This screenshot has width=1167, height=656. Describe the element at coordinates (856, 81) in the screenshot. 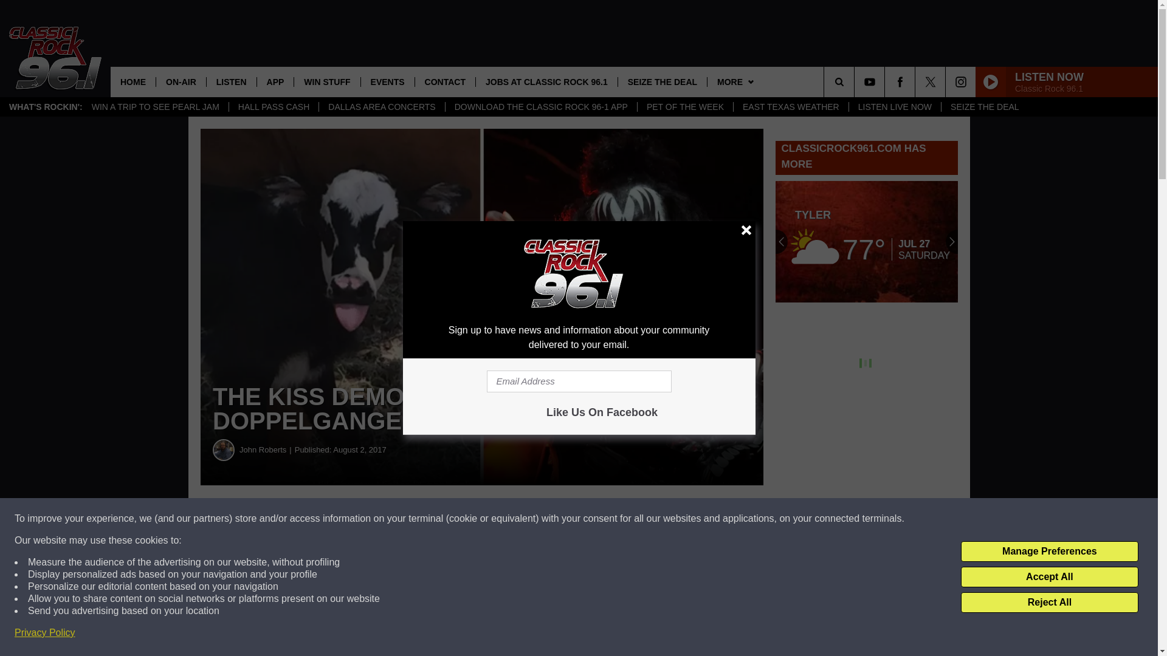

I see `SEARCH` at that location.